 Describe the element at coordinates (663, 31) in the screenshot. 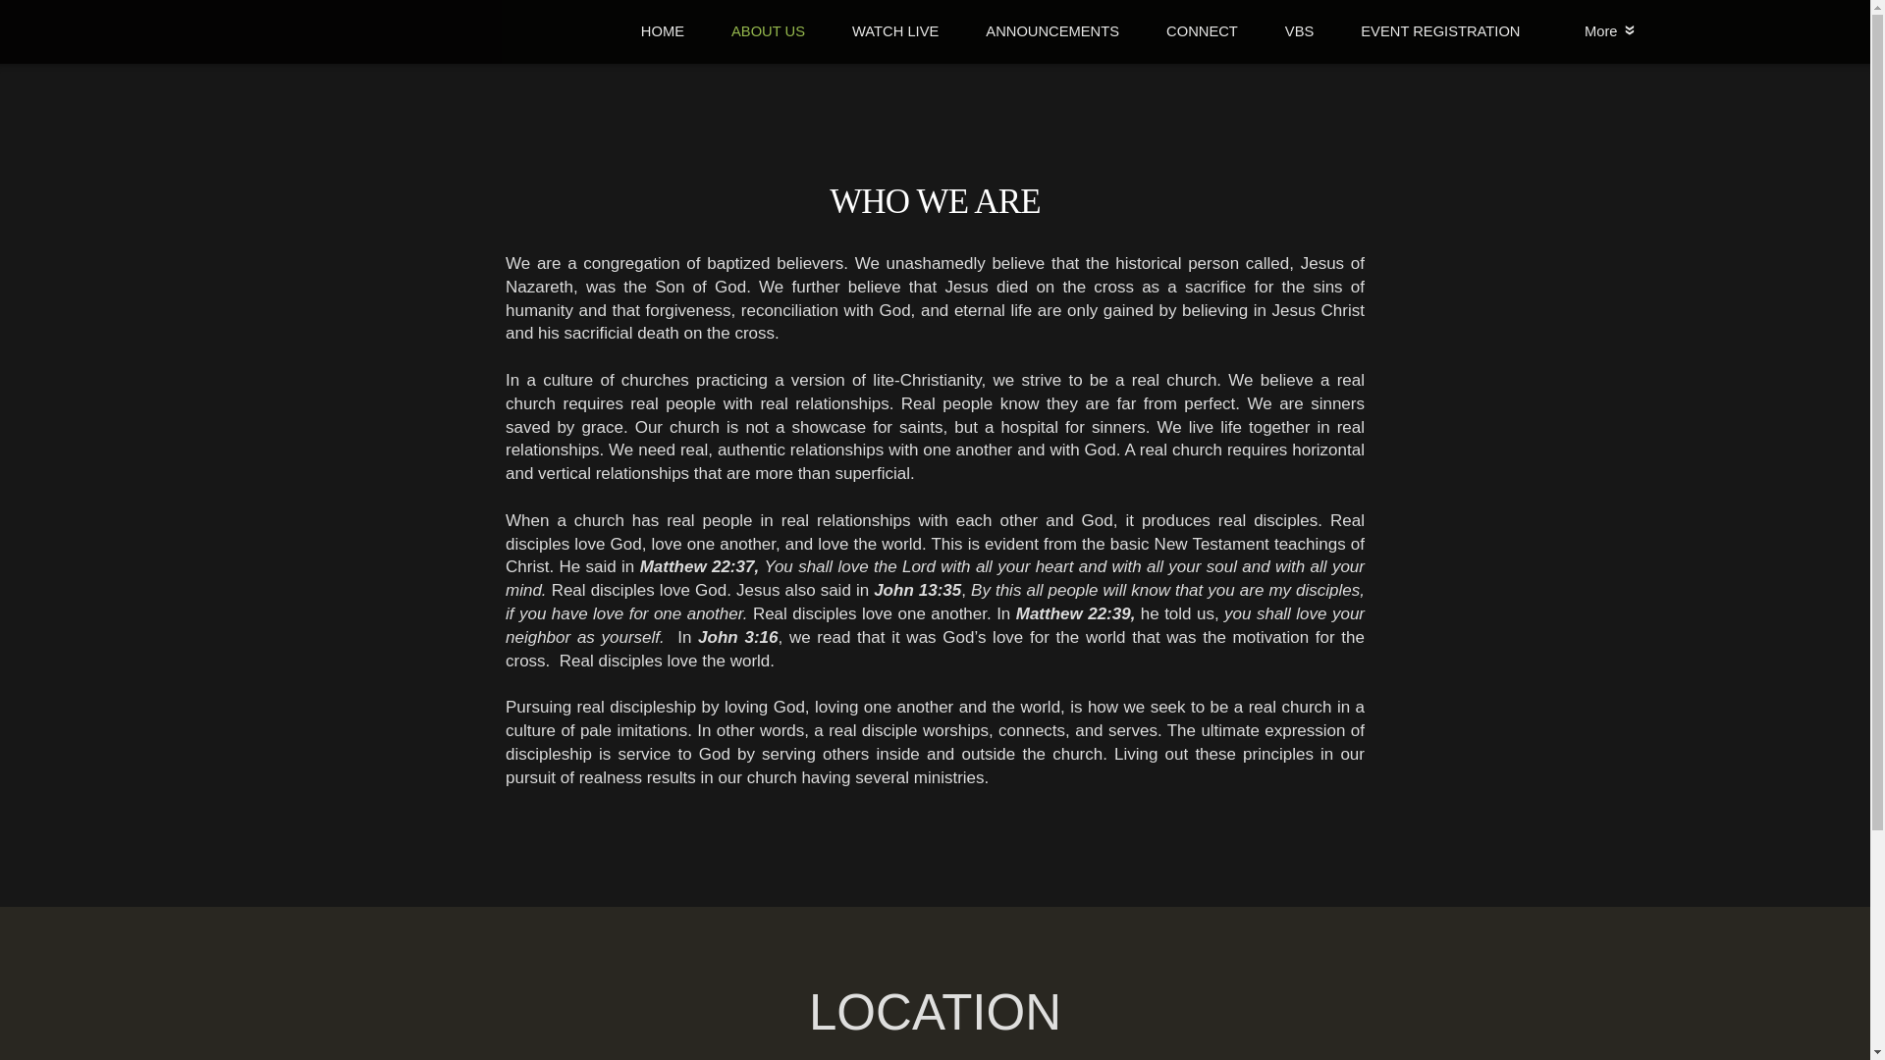

I see `HOME` at that location.